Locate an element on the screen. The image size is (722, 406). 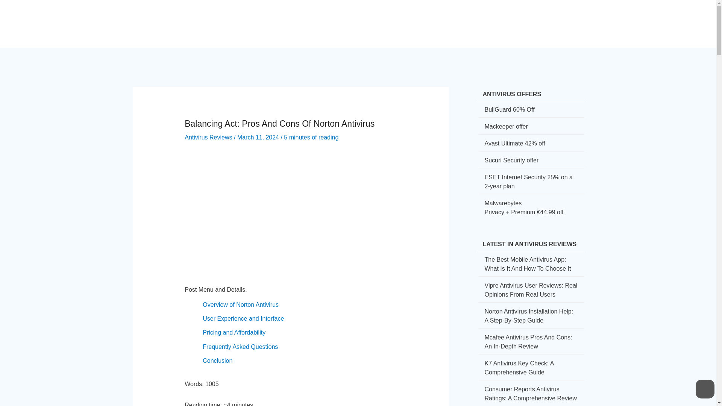
Cyber Security is located at coordinates (353, 17).